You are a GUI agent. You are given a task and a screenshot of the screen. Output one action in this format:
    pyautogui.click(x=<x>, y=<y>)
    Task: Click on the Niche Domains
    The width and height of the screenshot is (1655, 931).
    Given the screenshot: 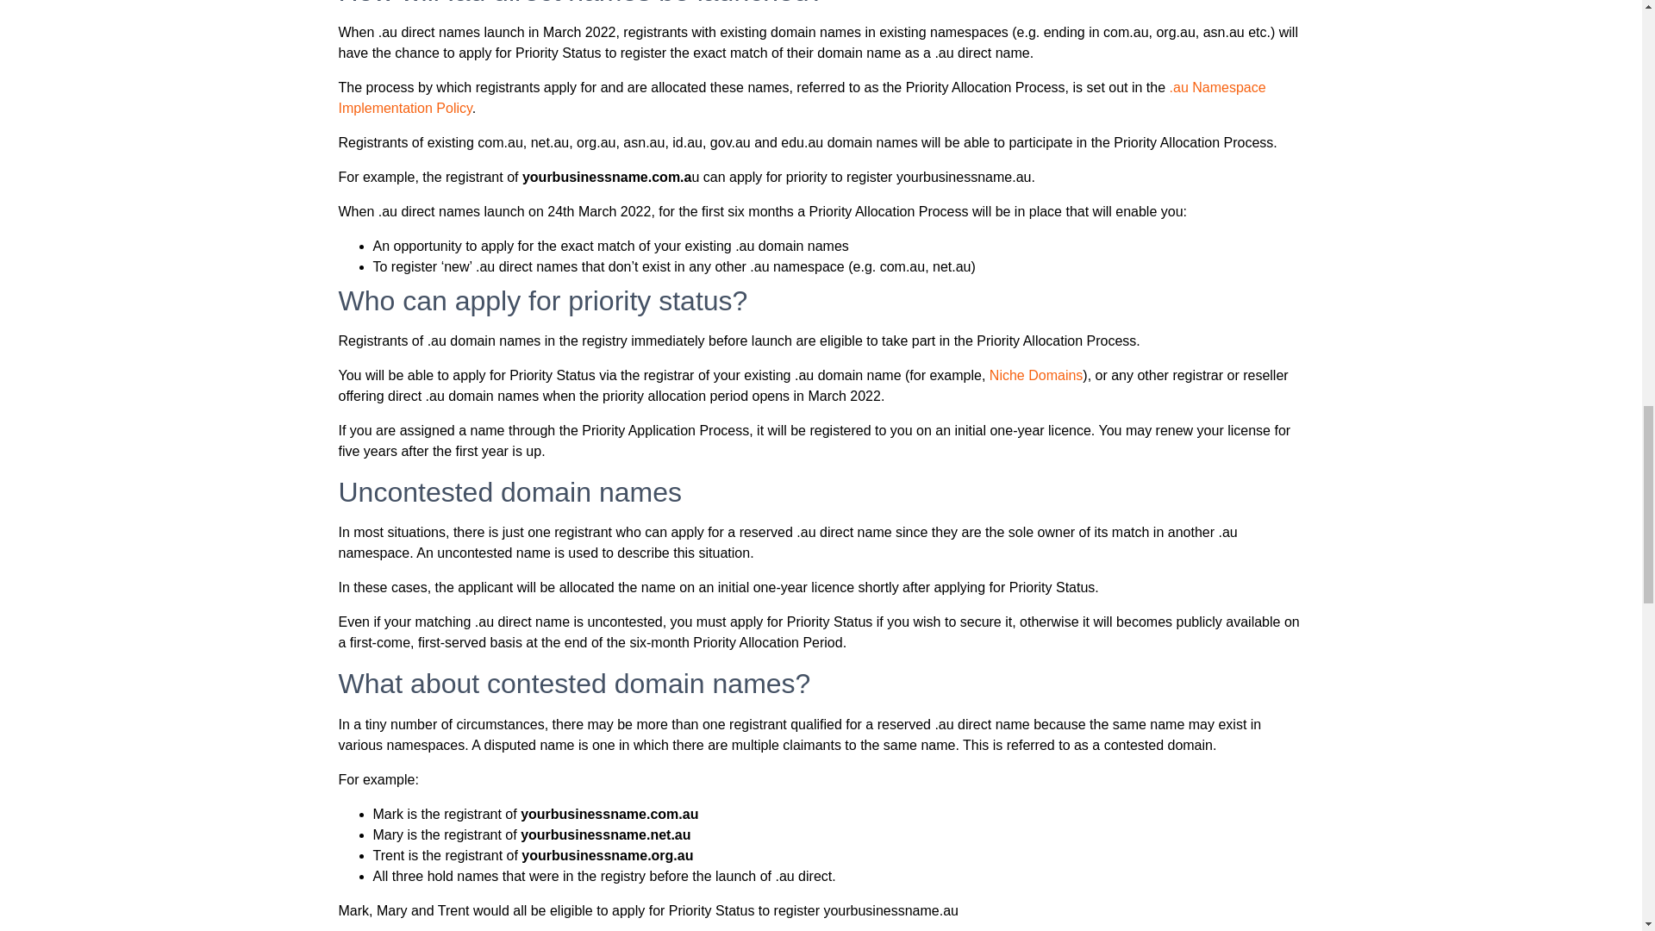 What is the action you would take?
    pyautogui.click(x=1036, y=374)
    